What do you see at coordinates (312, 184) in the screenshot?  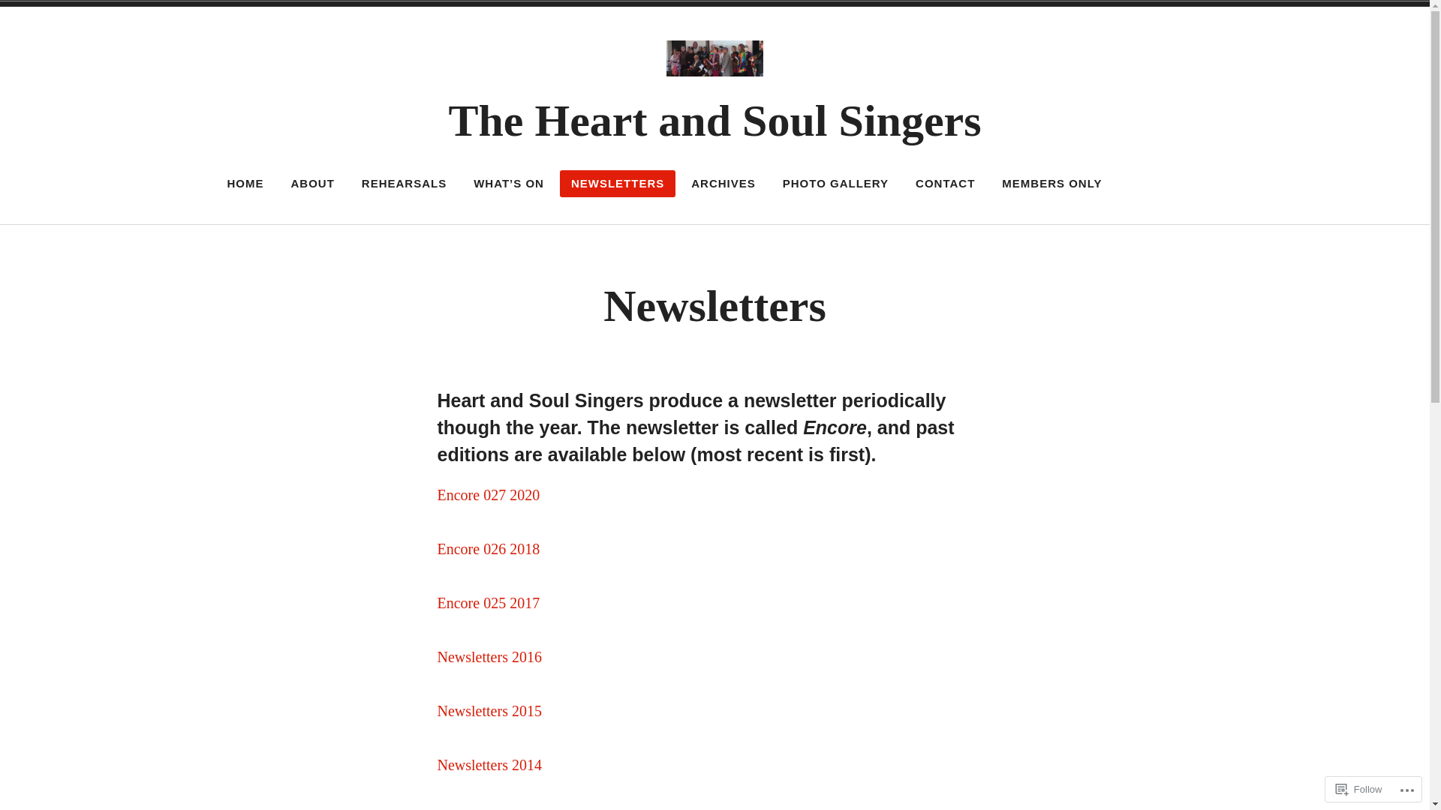 I see `ABOUT` at bounding box center [312, 184].